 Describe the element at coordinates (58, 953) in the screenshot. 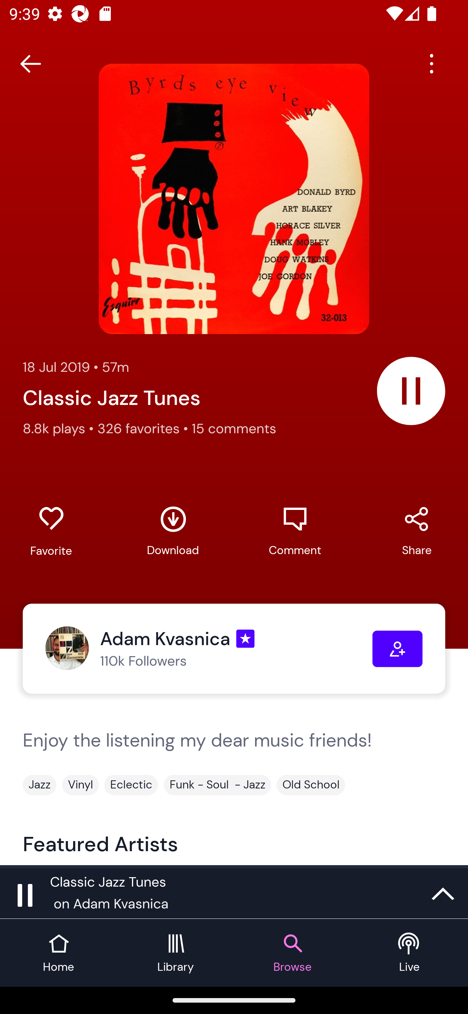

I see `Home tab Home` at that location.